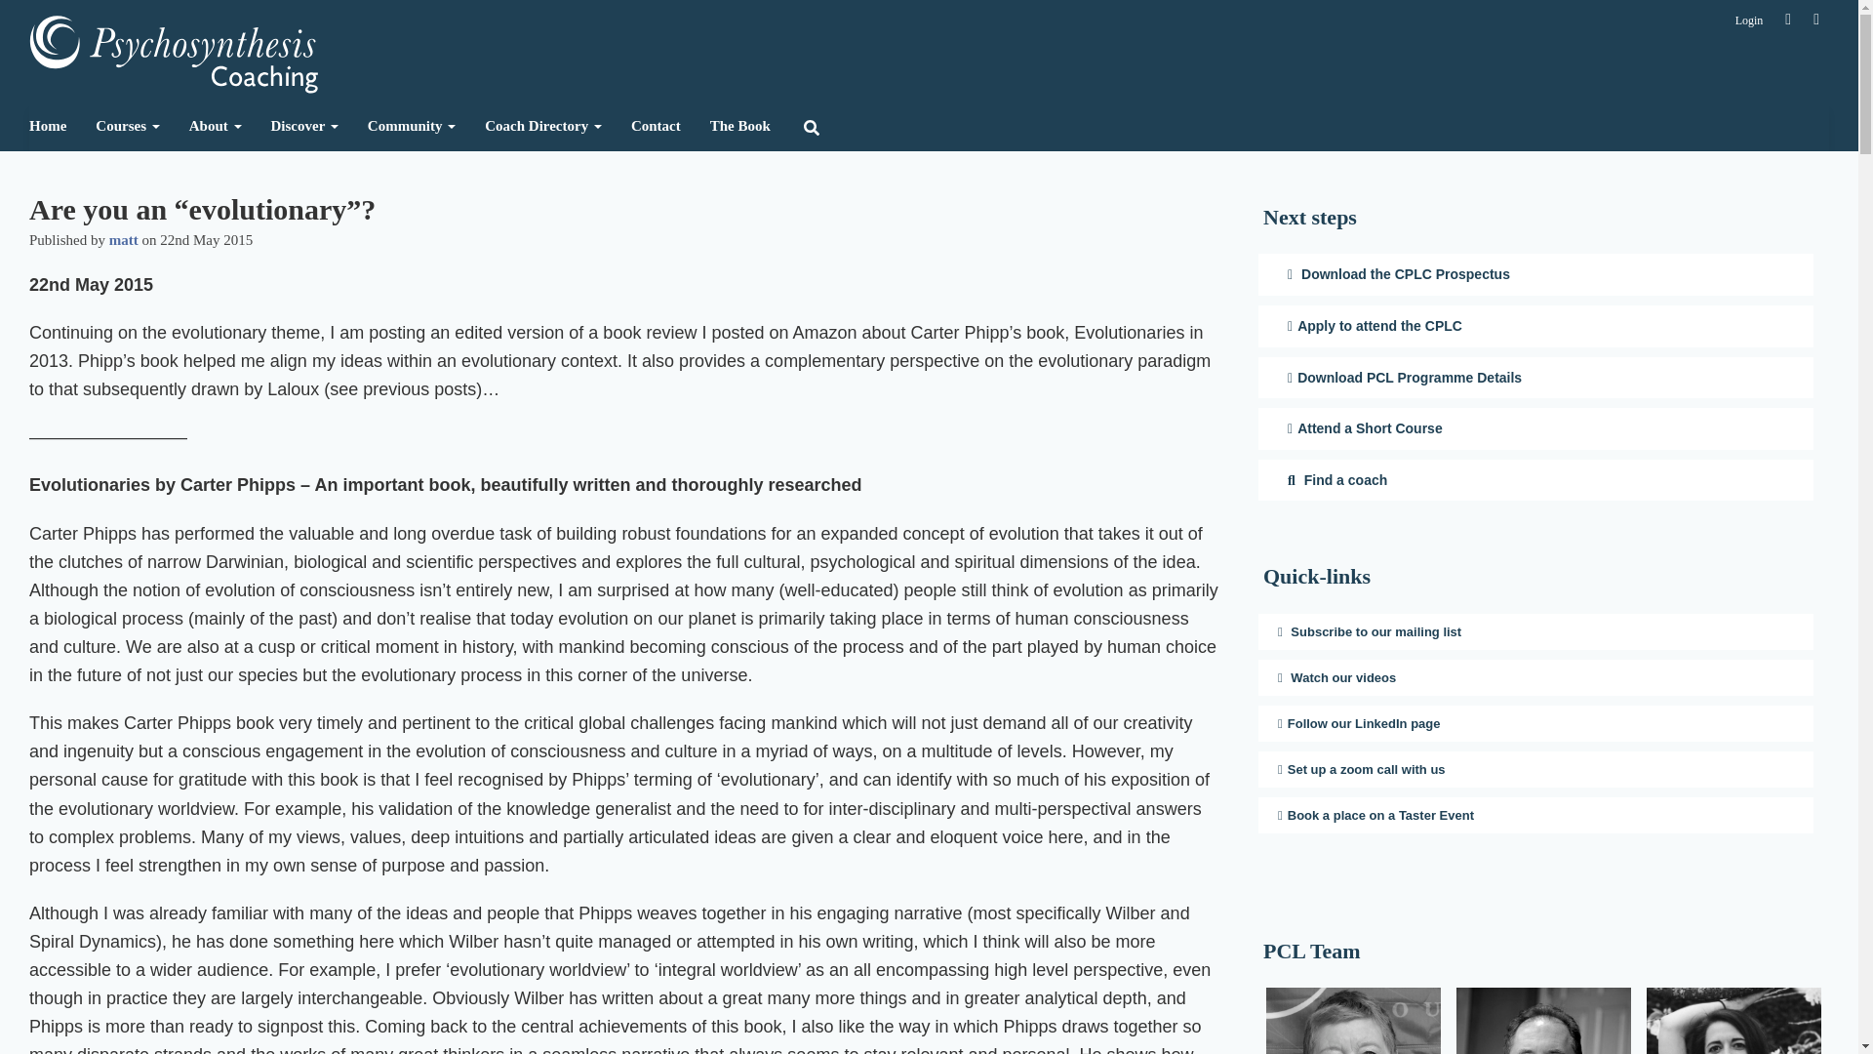 This screenshot has height=1054, width=1873. What do you see at coordinates (304, 126) in the screenshot?
I see `Discover` at bounding box center [304, 126].